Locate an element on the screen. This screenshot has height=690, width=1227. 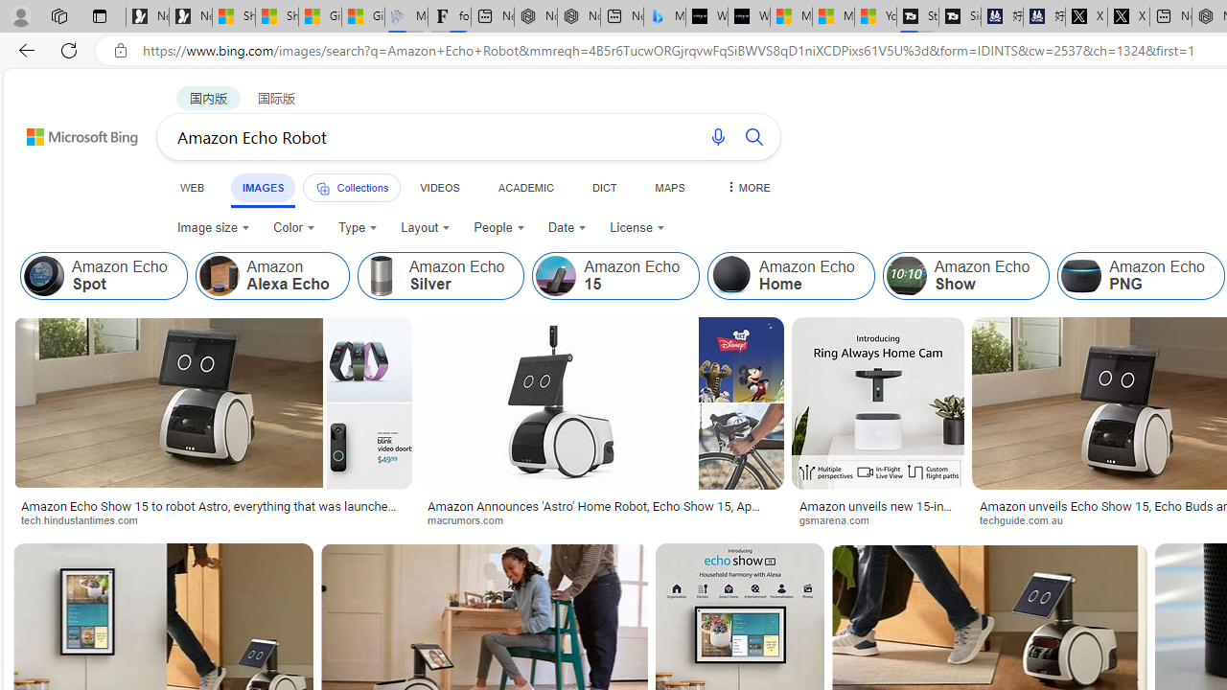
MAPS is located at coordinates (669, 187).